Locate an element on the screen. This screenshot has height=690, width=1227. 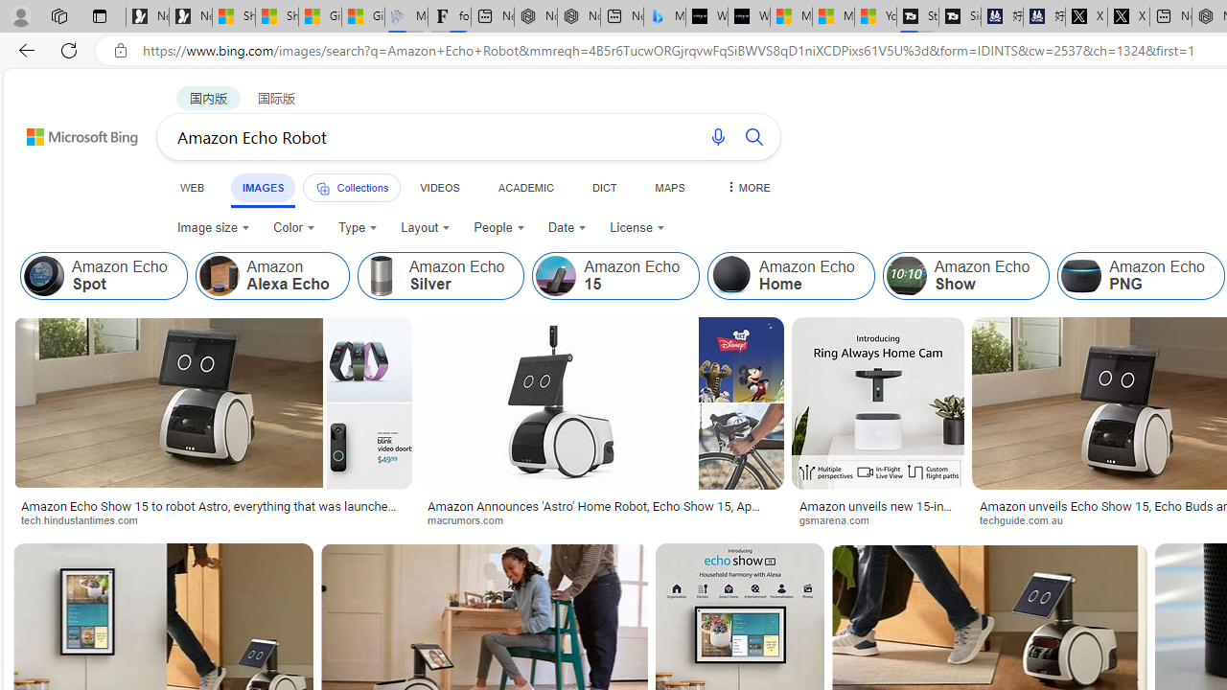
MAPS is located at coordinates (669, 187).